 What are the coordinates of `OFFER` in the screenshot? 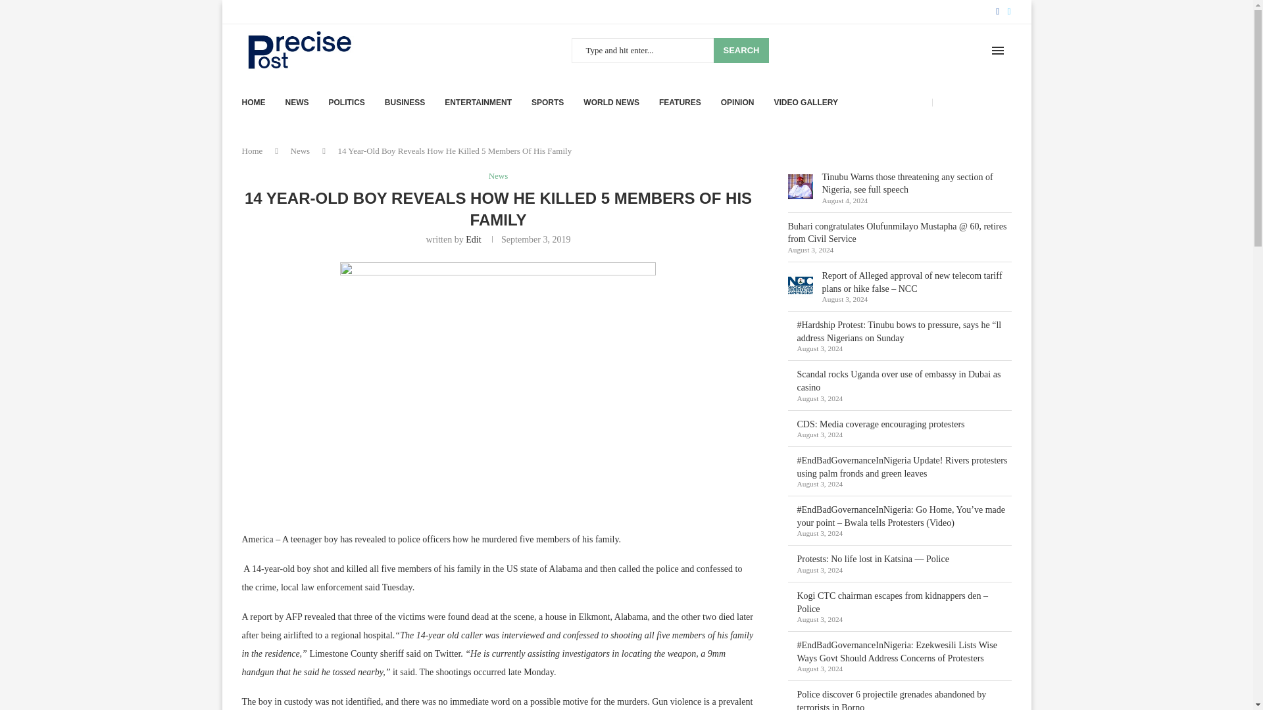 It's located at (913, 102).